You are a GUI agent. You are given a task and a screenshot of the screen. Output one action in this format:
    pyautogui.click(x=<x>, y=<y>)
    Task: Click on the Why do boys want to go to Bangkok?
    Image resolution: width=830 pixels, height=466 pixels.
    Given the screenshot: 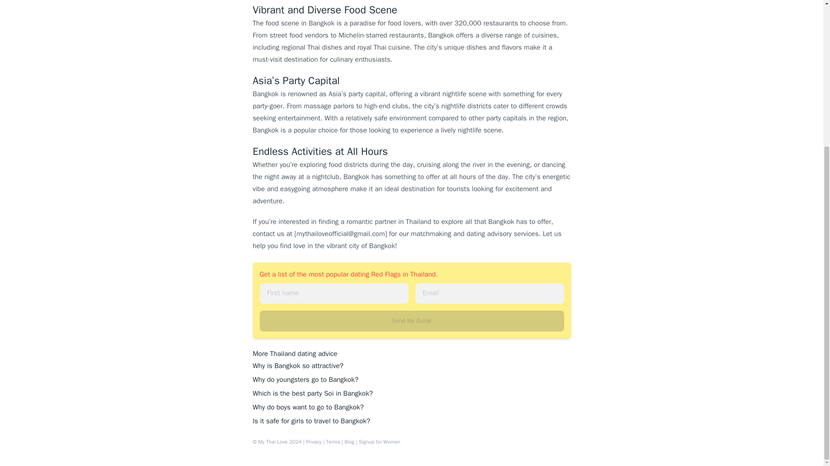 What is the action you would take?
    pyautogui.click(x=308, y=407)
    